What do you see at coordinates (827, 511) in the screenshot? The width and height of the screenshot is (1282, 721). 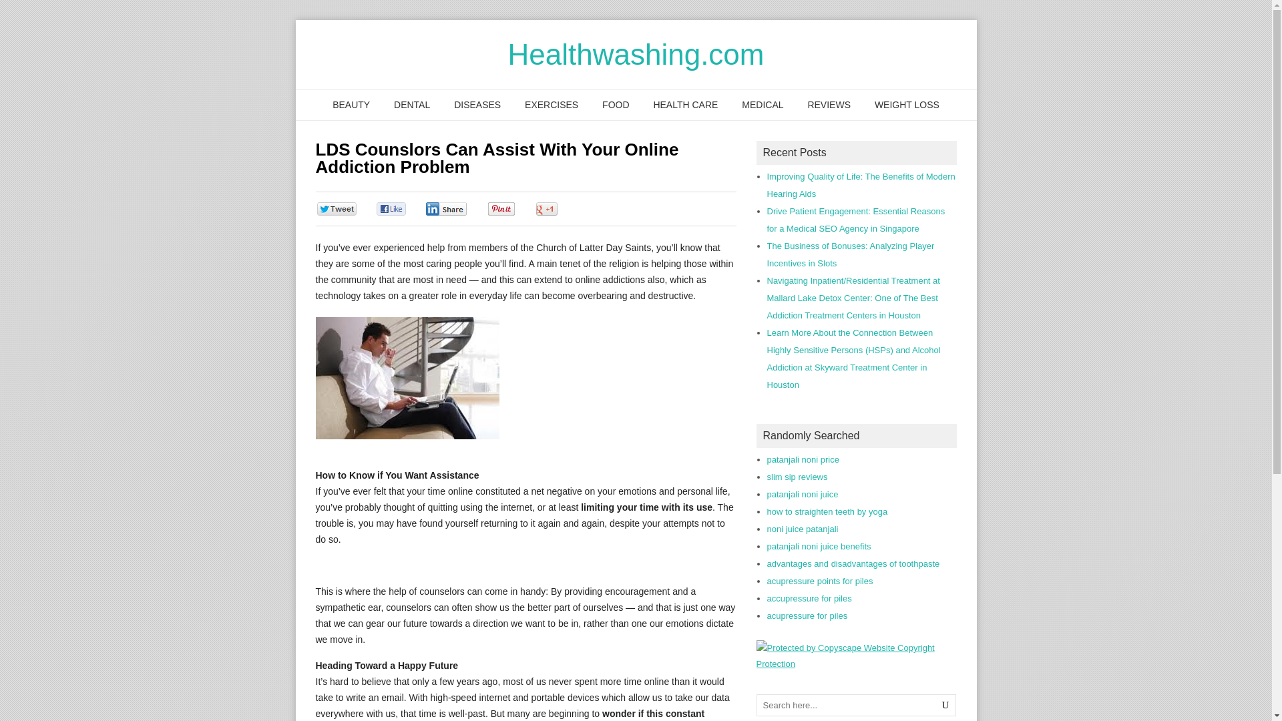 I see `how to straighten teeth by yoga` at bounding box center [827, 511].